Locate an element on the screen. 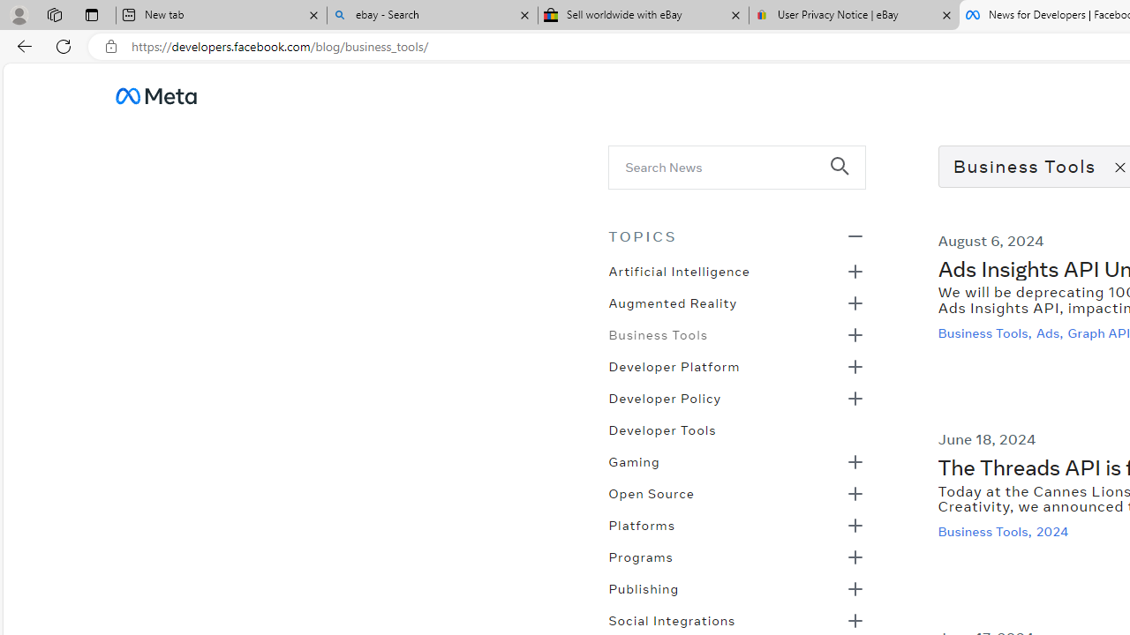 Image resolution: width=1130 pixels, height=635 pixels. View site information is located at coordinates (111, 47).